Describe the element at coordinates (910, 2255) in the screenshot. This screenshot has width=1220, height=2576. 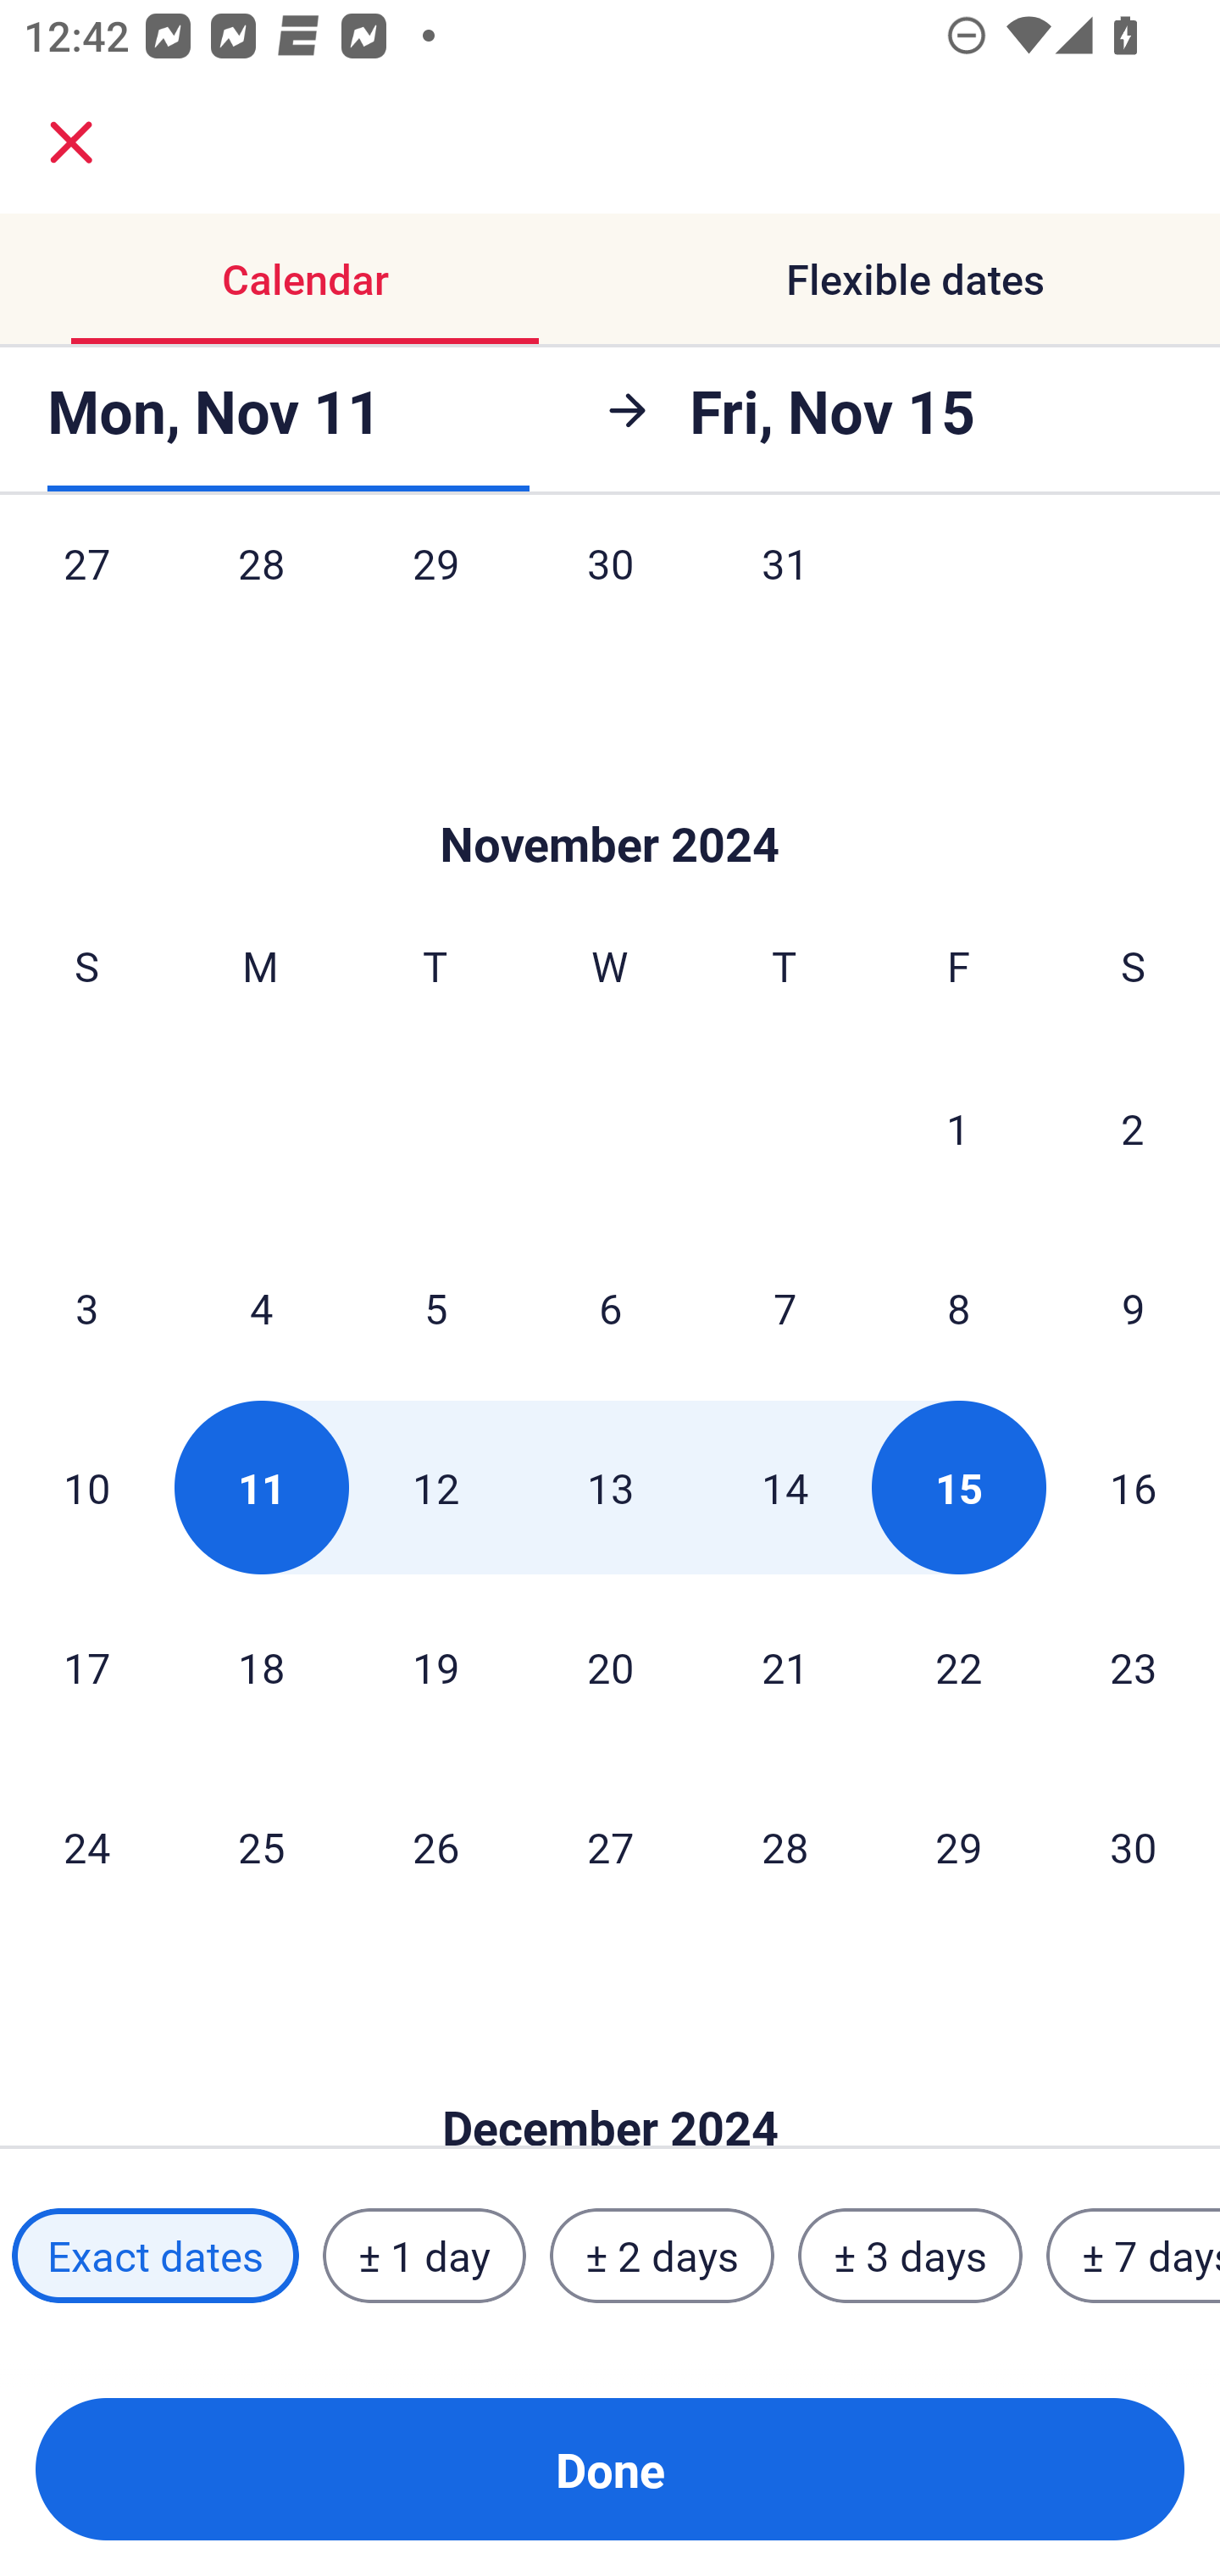
I see `± 3 days` at that location.